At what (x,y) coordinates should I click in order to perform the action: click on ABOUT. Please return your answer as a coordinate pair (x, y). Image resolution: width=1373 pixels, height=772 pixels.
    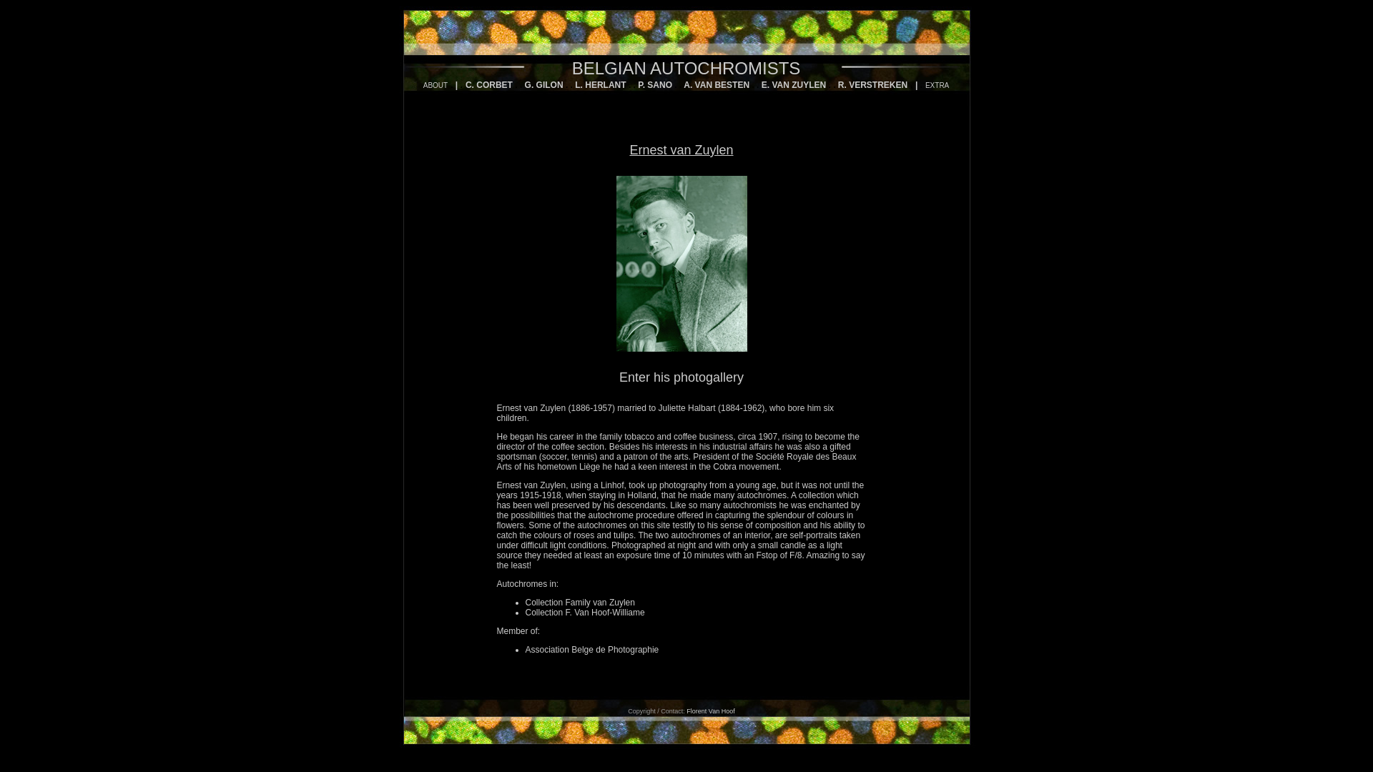
    Looking at the image, I should click on (435, 83).